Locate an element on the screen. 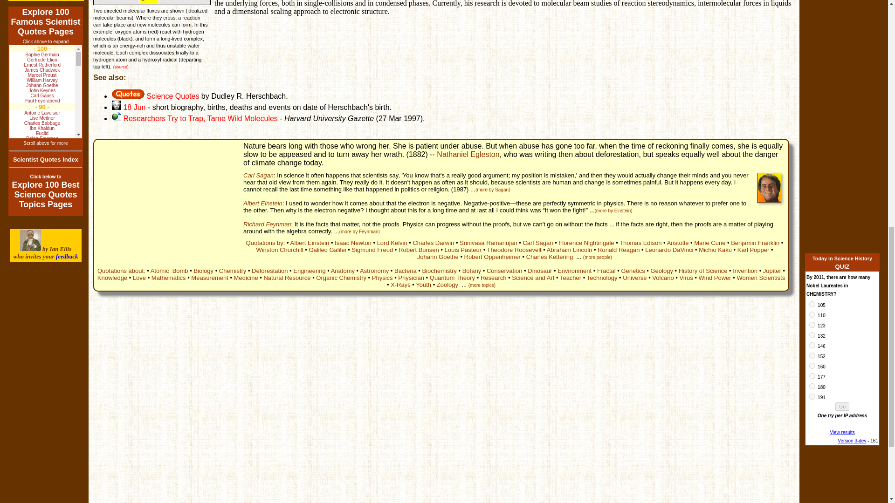 The image size is (895, 503). Quotations by: is located at coordinates (266, 243).